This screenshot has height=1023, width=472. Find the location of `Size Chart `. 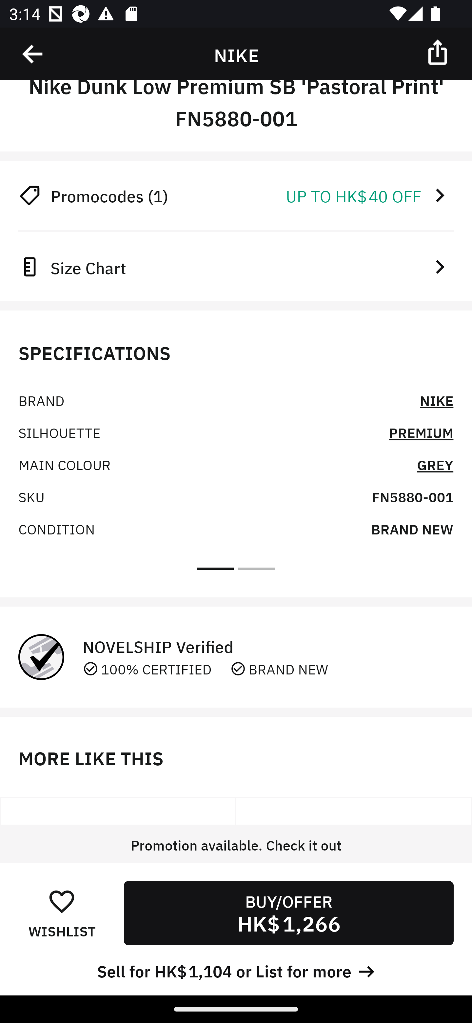

Size Chart  is located at coordinates (236, 266).